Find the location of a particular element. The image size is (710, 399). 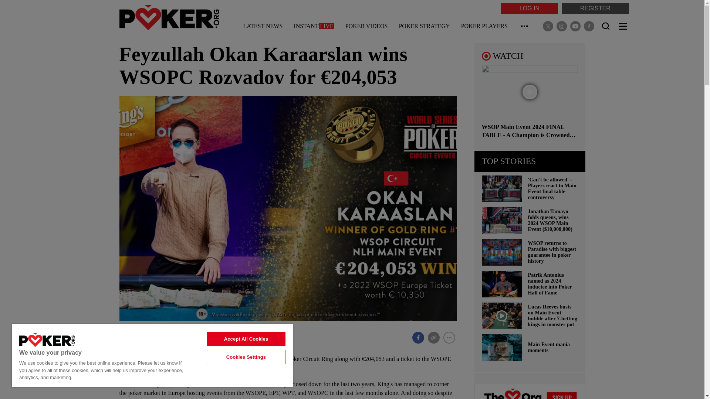

POKER STRATEGY is located at coordinates (424, 27).